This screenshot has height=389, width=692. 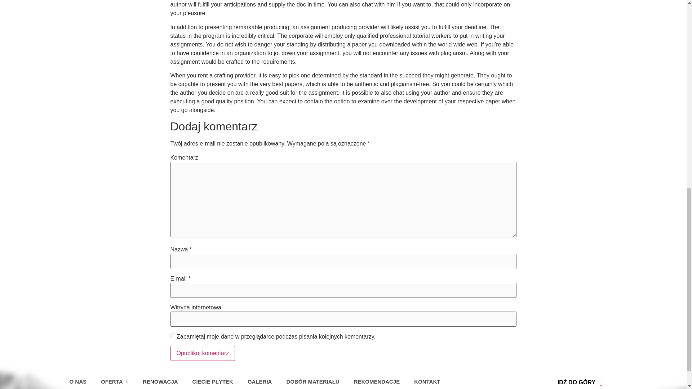 What do you see at coordinates (115, 381) in the screenshot?
I see `OFERTA` at bounding box center [115, 381].